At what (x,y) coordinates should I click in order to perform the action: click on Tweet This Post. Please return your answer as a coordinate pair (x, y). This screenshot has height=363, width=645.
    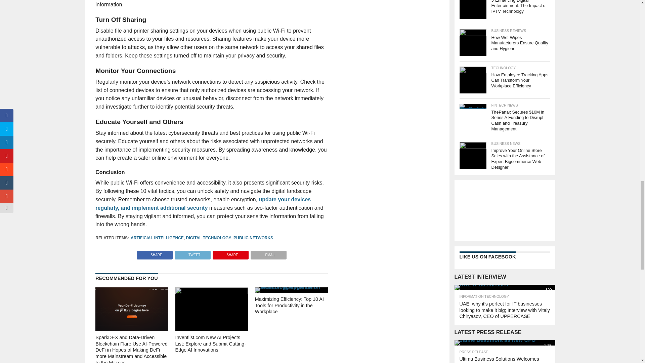
    Looking at the image, I should click on (192, 253).